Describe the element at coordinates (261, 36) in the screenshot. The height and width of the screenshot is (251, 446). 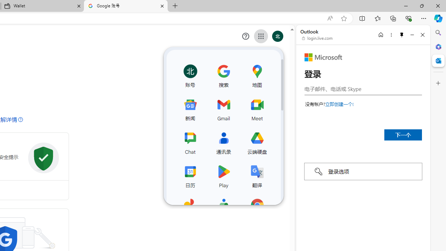
I see `Class: gb_E` at that location.